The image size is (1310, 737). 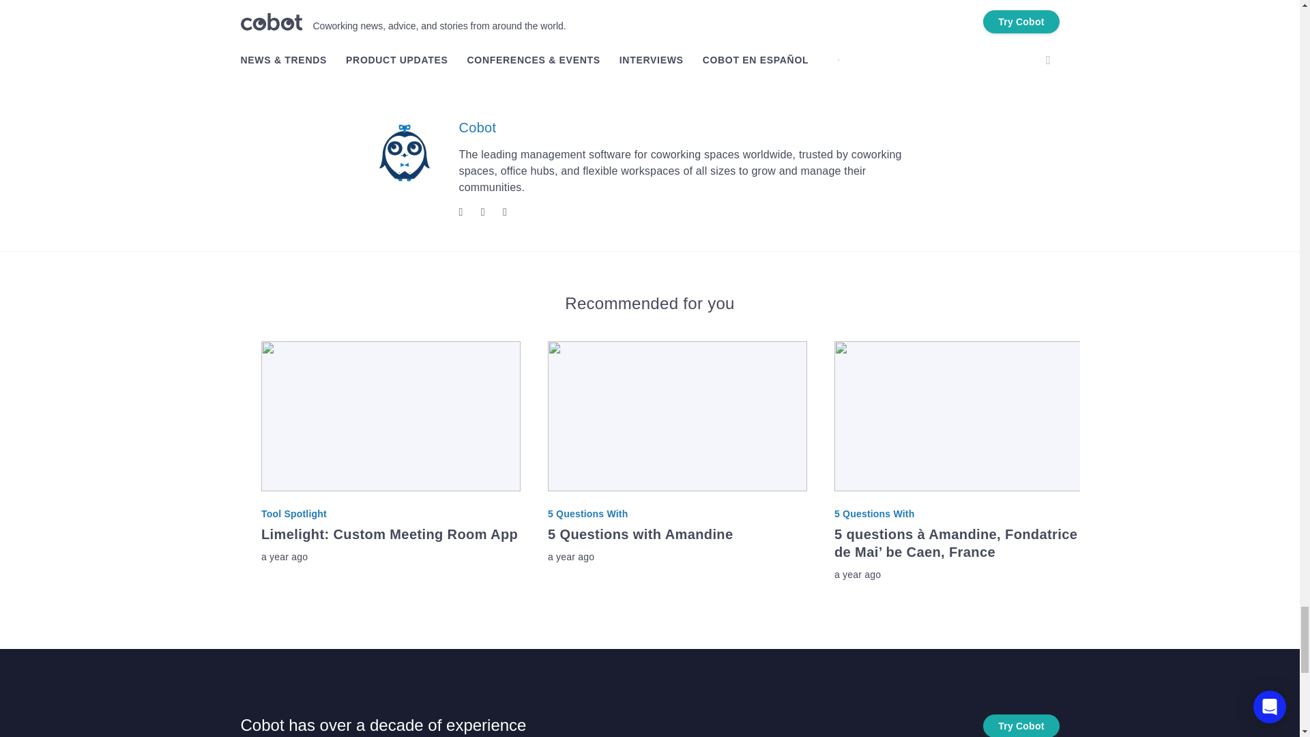 I want to click on 5 Questions With, so click(x=478, y=127).